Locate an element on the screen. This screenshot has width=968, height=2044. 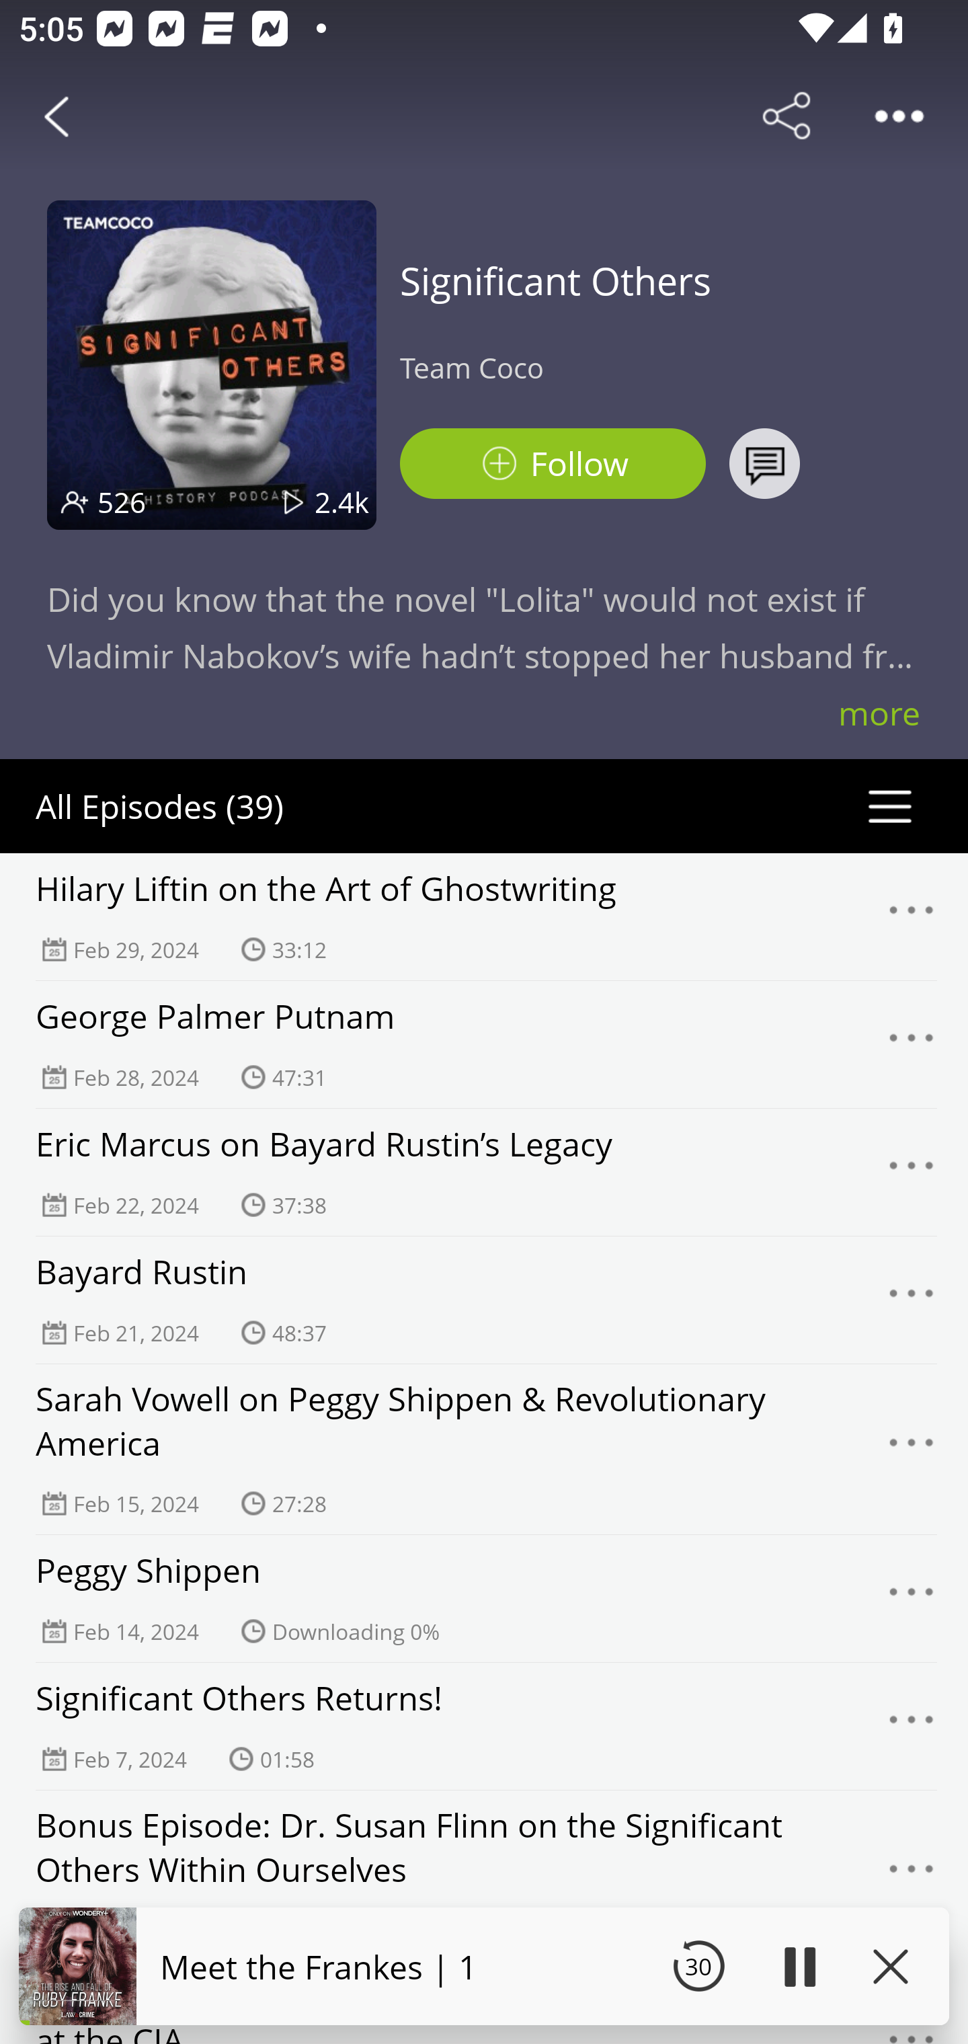
Menu is located at coordinates (912, 1300).